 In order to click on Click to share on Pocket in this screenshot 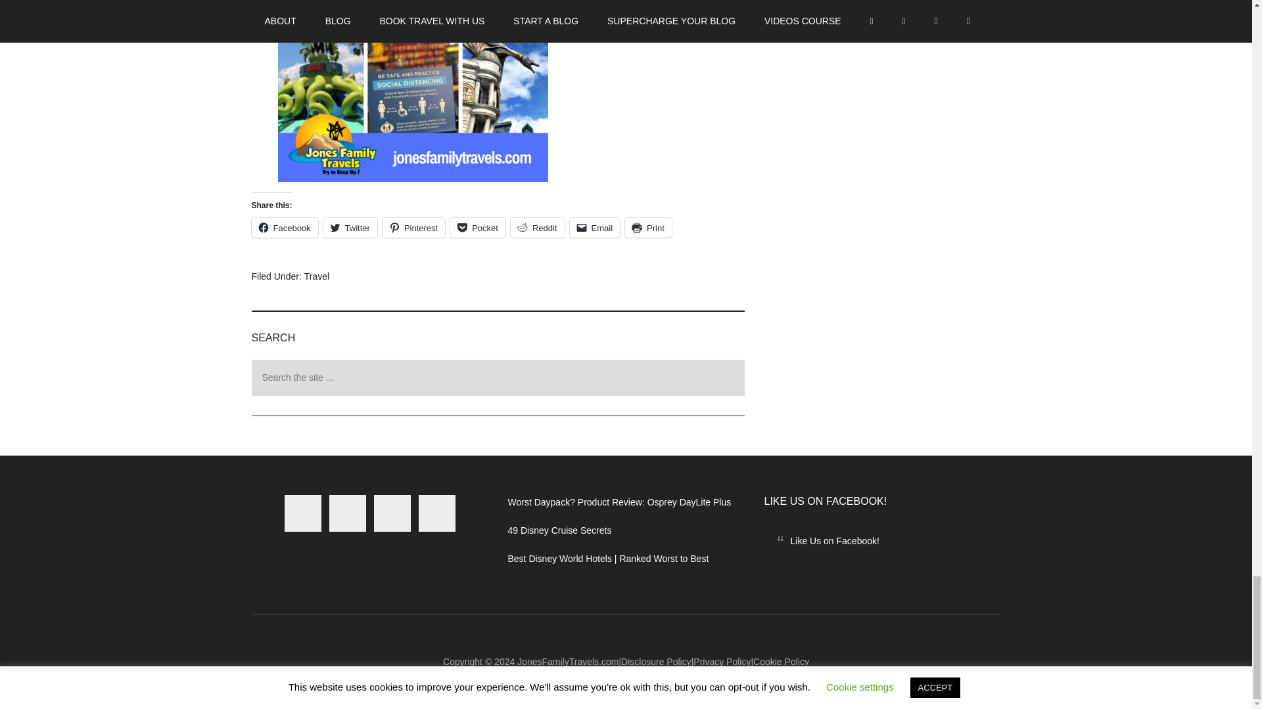, I will do `click(478, 227)`.